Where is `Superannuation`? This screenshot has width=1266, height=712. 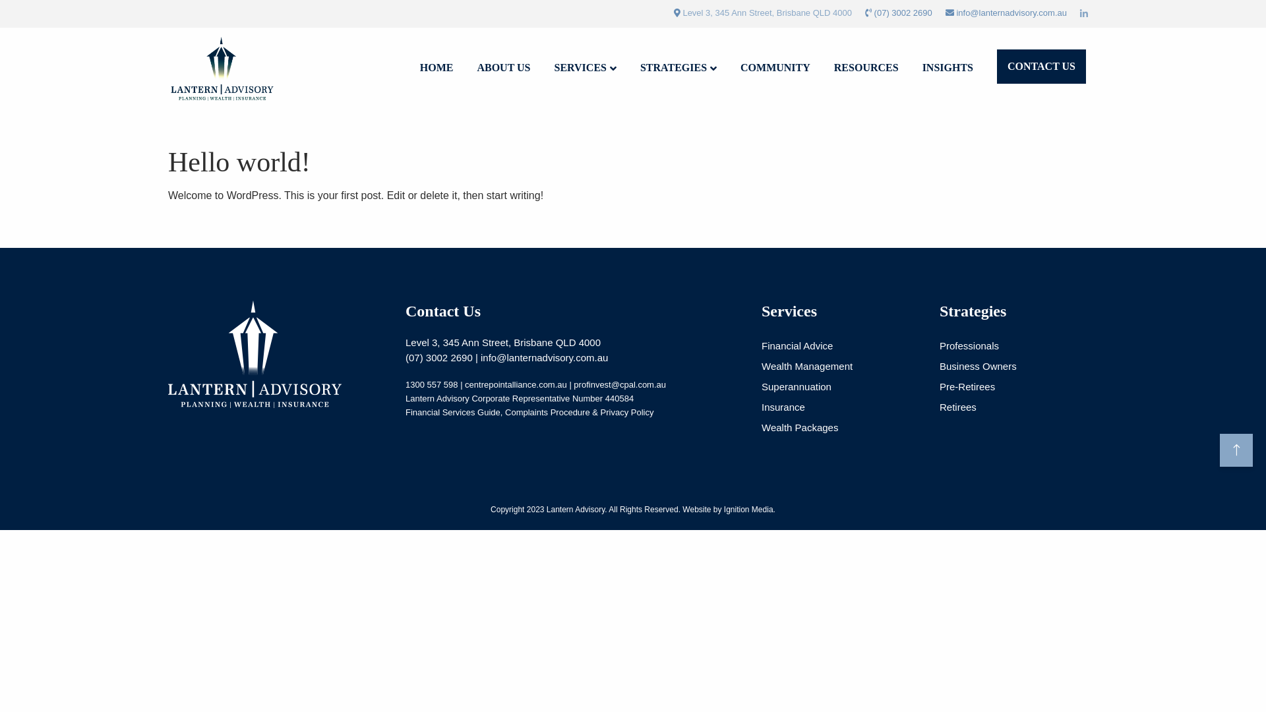
Superannuation is located at coordinates (841, 386).